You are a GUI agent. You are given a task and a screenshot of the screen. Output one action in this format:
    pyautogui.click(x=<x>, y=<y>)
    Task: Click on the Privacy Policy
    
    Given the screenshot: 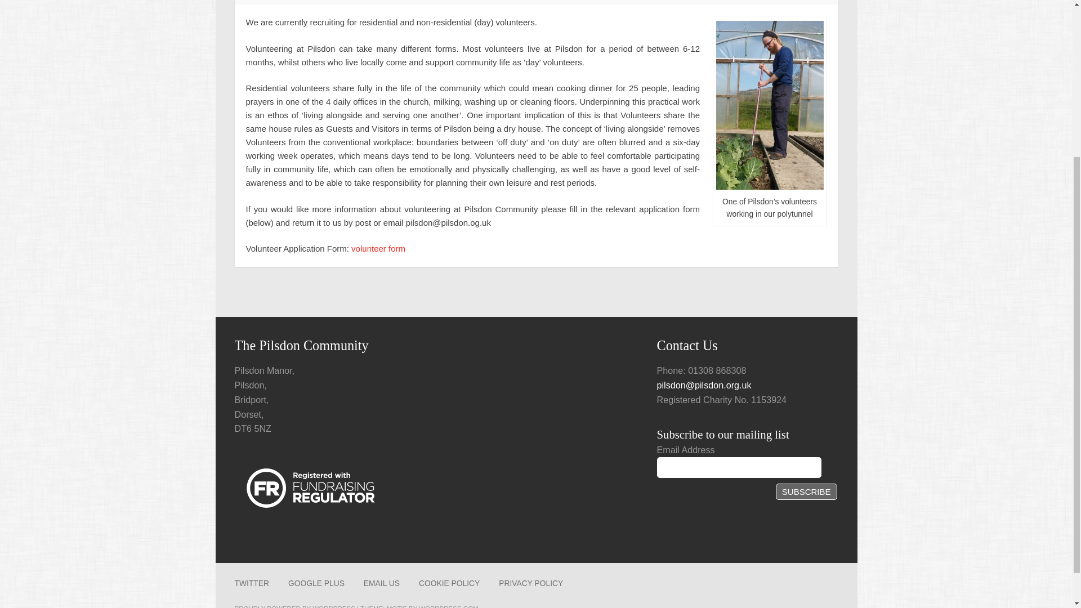 What is the action you would take?
    pyautogui.click(x=530, y=583)
    